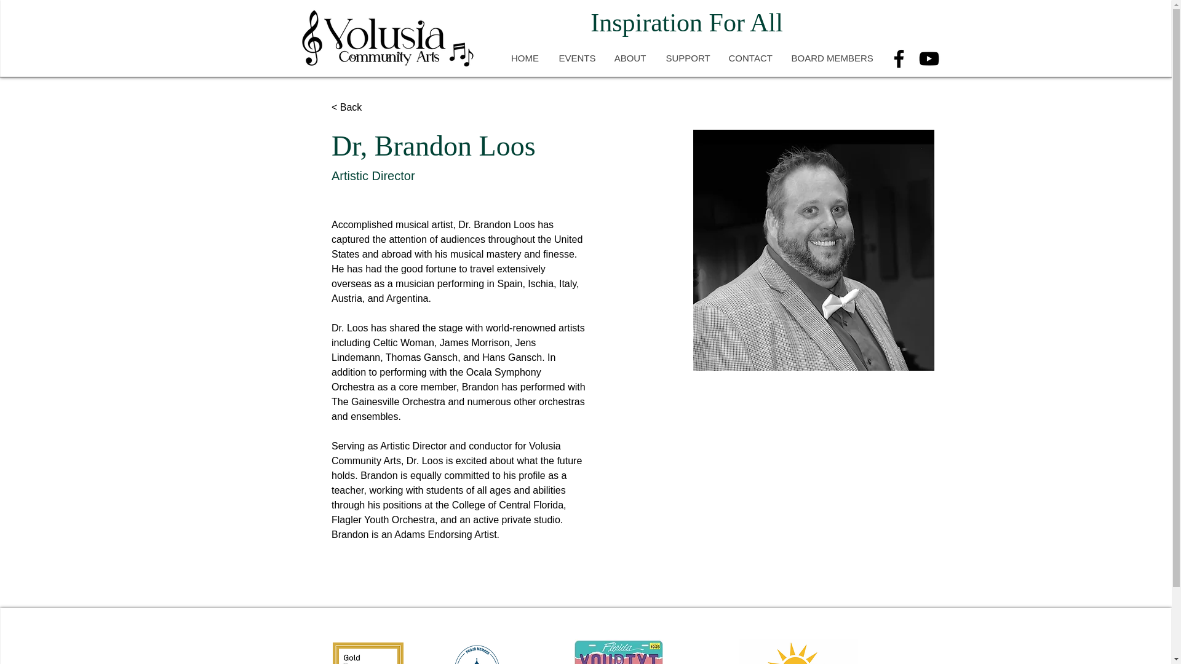 The height and width of the screenshot is (664, 1181). Describe the element at coordinates (830, 58) in the screenshot. I see `BOARD MEMBERS` at that location.